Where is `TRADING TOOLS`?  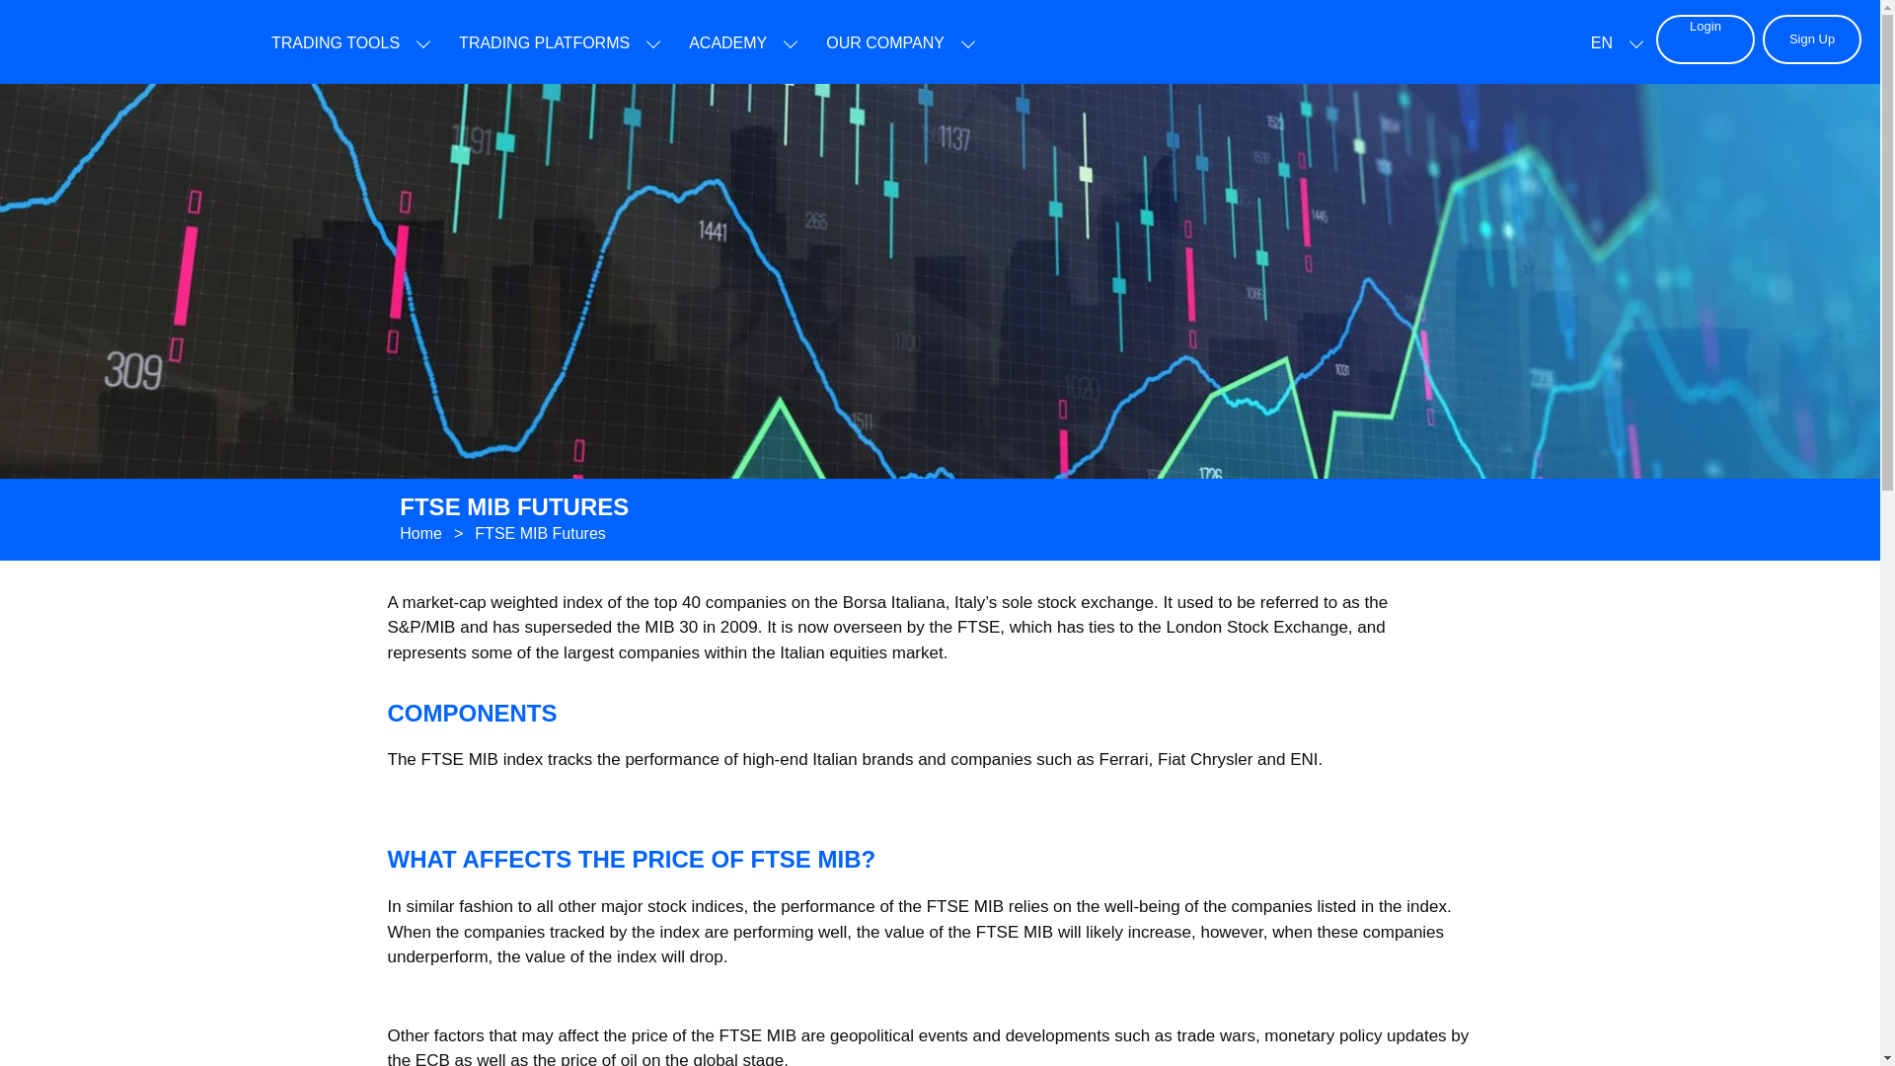 TRADING TOOLS is located at coordinates (336, 43).